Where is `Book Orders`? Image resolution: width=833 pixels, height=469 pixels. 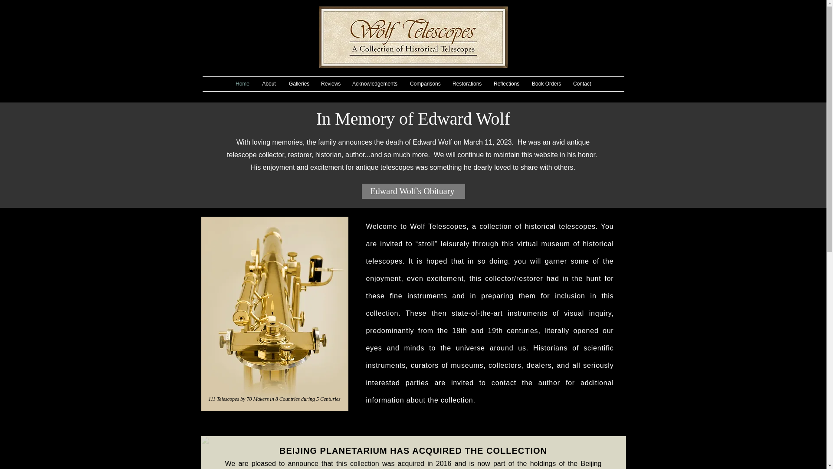
Book Orders is located at coordinates (546, 84).